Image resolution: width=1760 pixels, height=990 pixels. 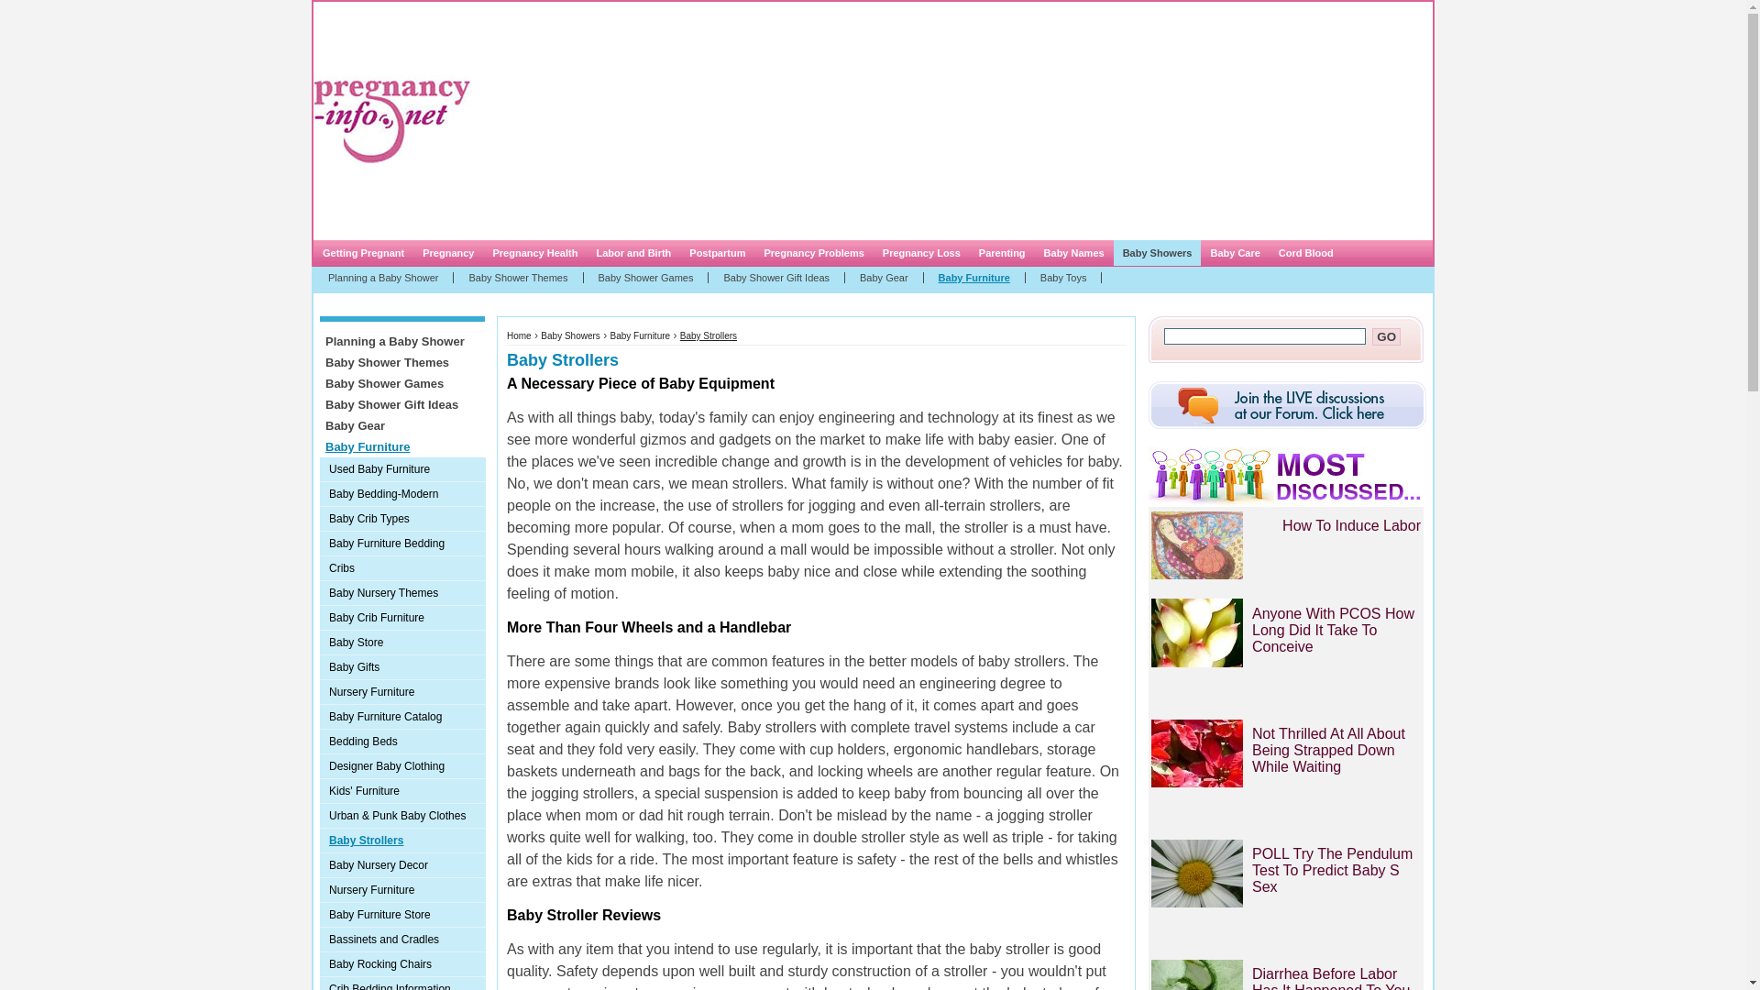 I want to click on Baby Furniture, so click(x=975, y=277).